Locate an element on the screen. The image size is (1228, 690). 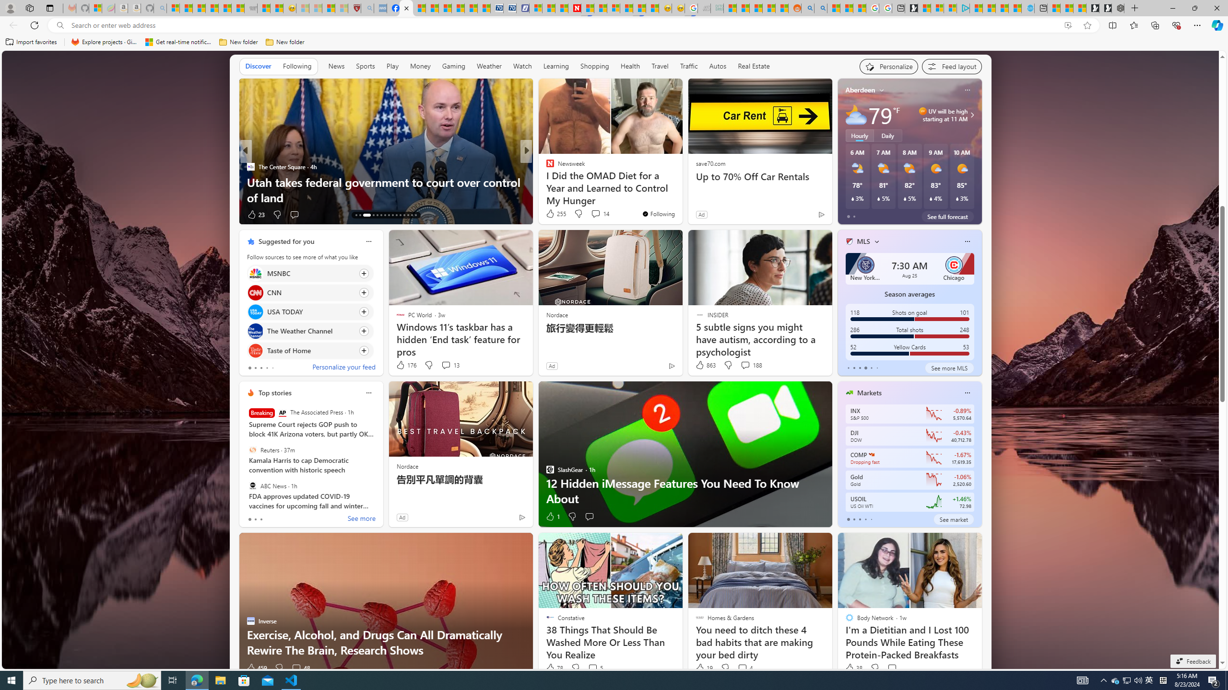
tab-2 is located at coordinates (860, 519).